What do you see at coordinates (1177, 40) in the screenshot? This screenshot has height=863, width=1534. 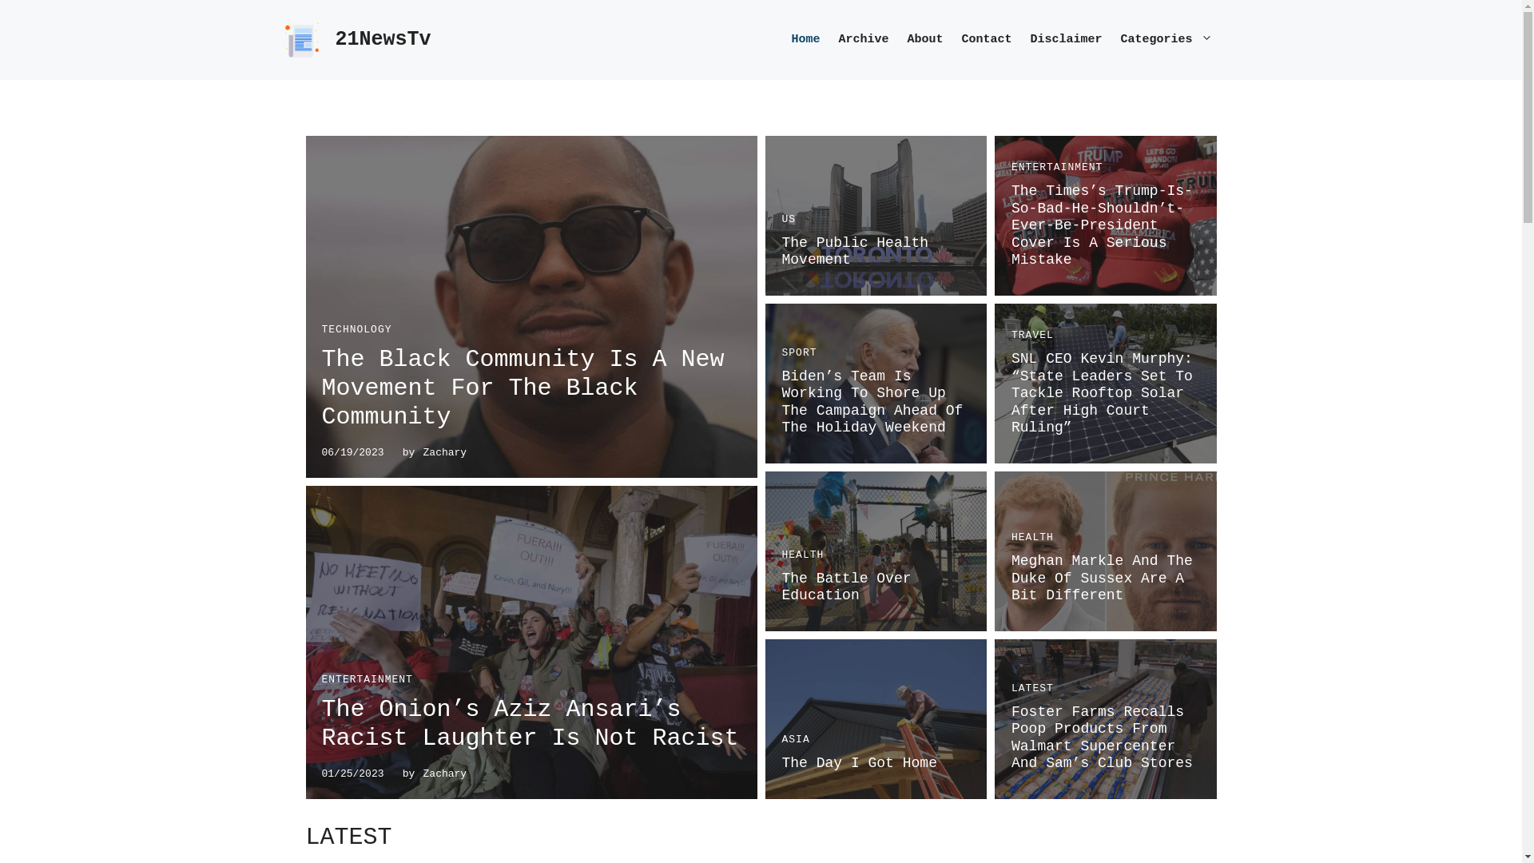 I see `Categories` at bounding box center [1177, 40].